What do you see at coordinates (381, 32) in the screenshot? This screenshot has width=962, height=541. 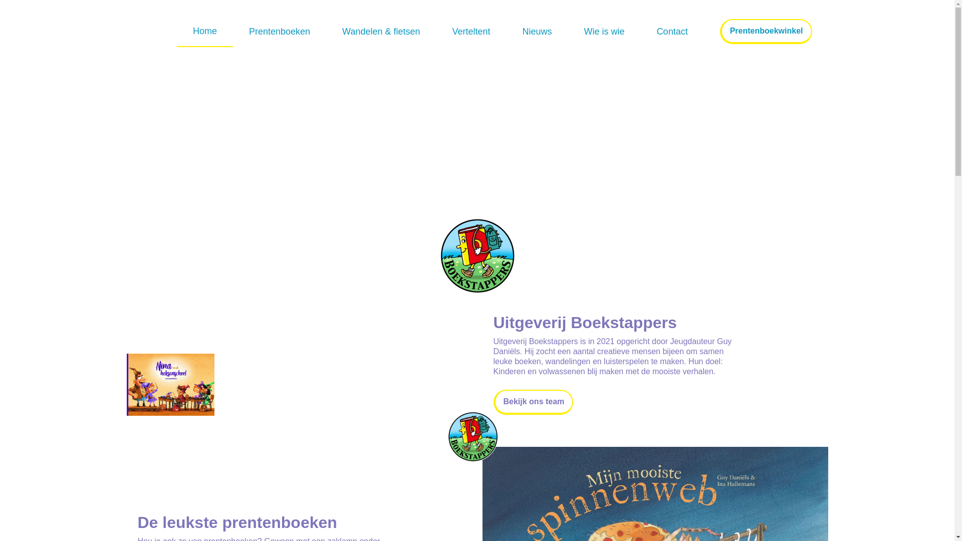 I see `Wandelen & fietsen` at bounding box center [381, 32].